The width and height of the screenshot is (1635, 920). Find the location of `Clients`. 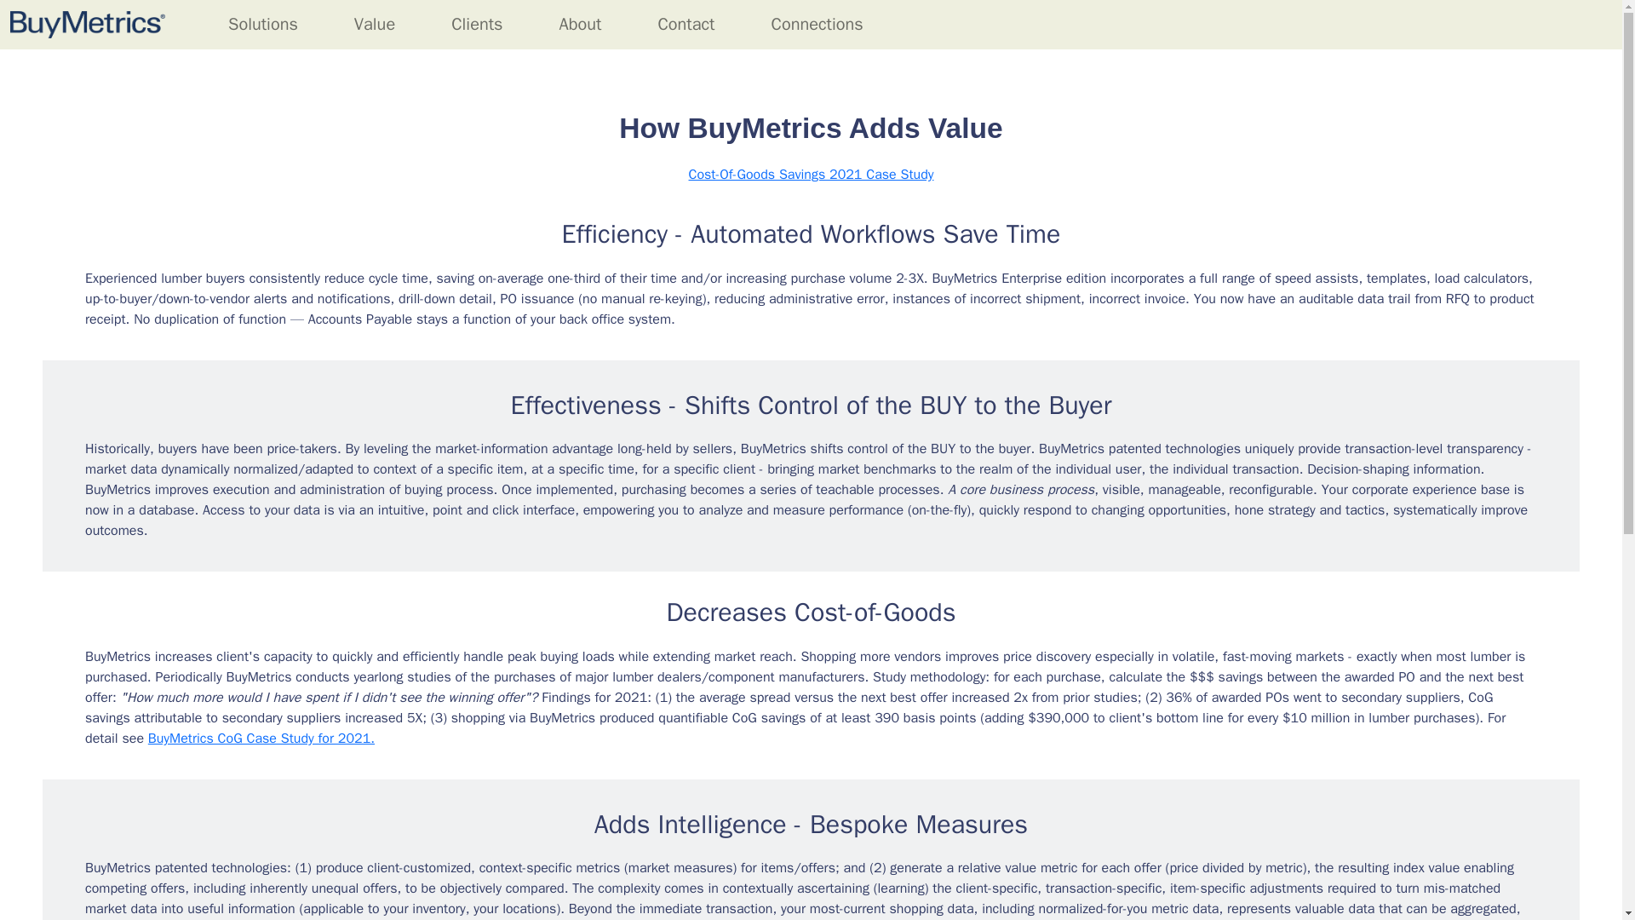

Clients is located at coordinates (477, 24).